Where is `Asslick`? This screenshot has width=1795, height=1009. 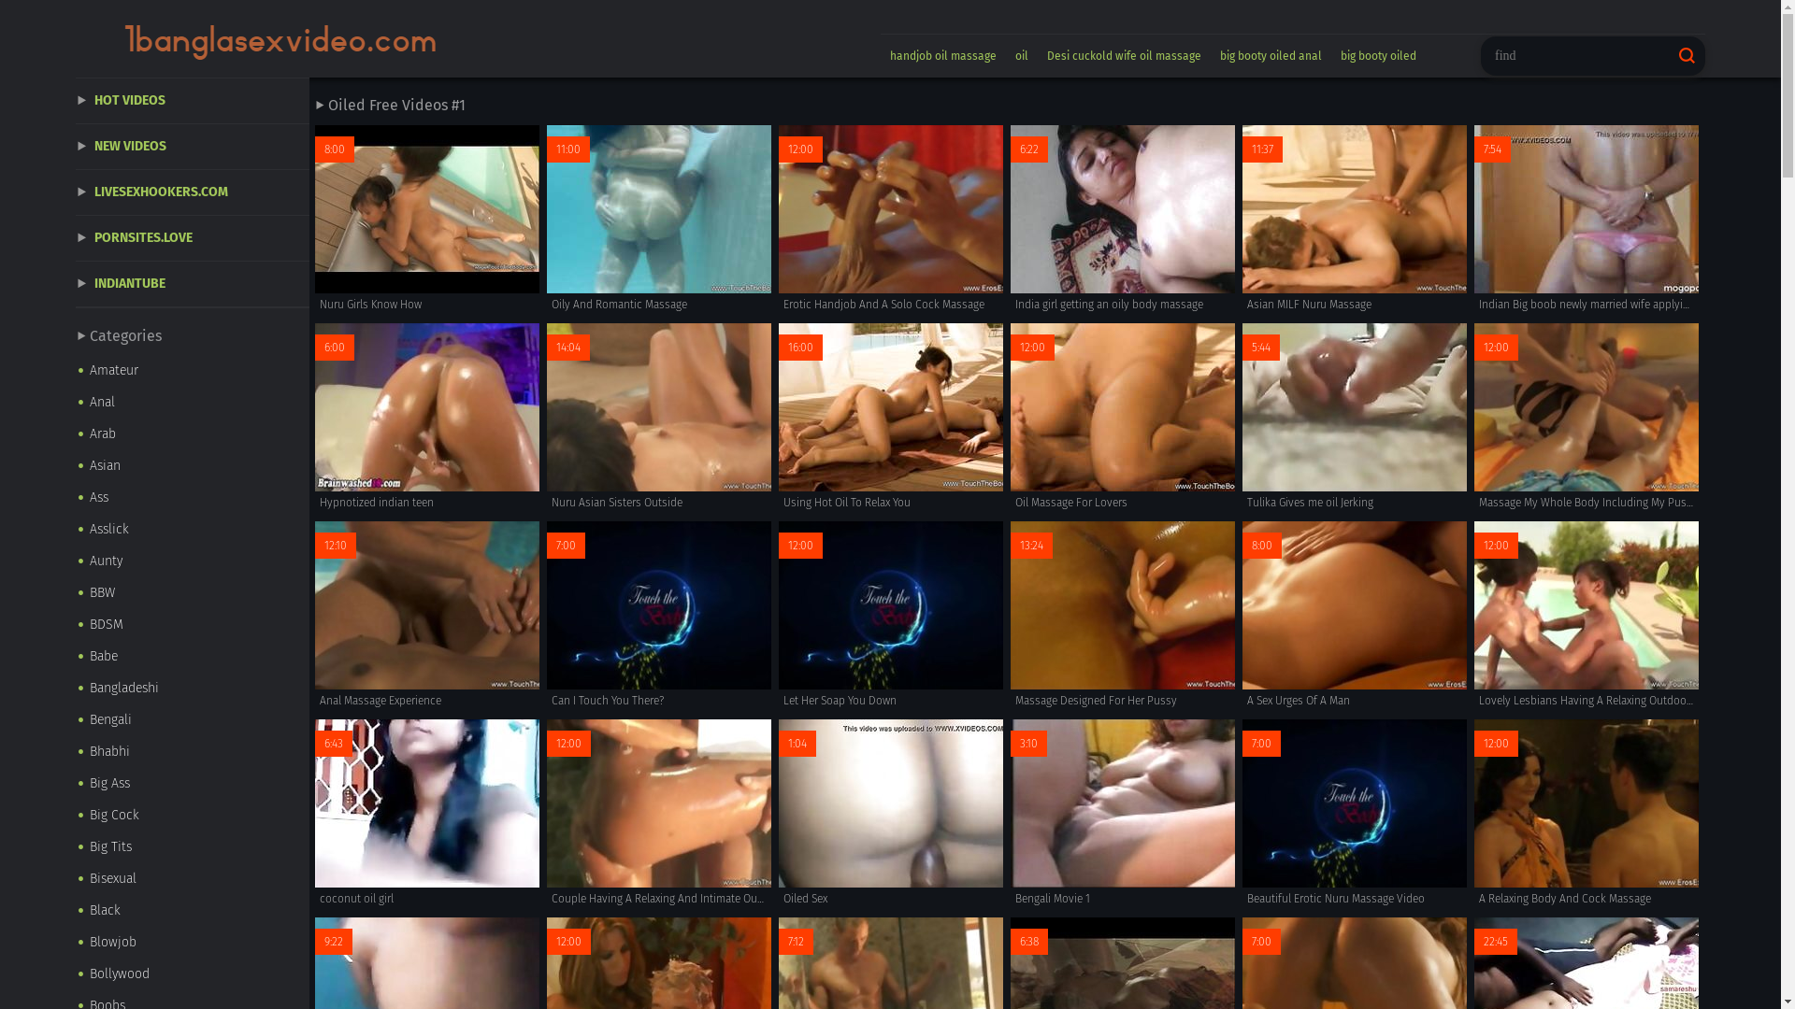
Asslick is located at coordinates (193, 530).